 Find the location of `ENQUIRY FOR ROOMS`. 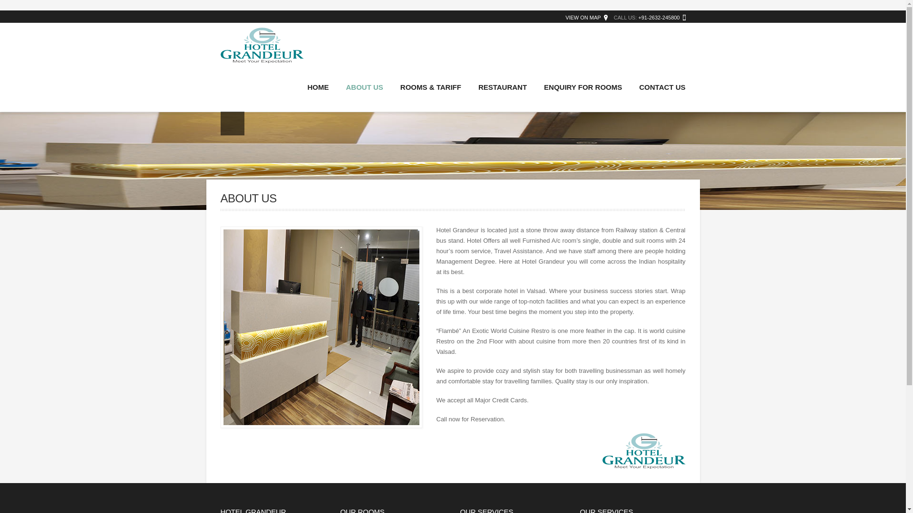

ENQUIRY FOR ROOMS is located at coordinates (583, 87).